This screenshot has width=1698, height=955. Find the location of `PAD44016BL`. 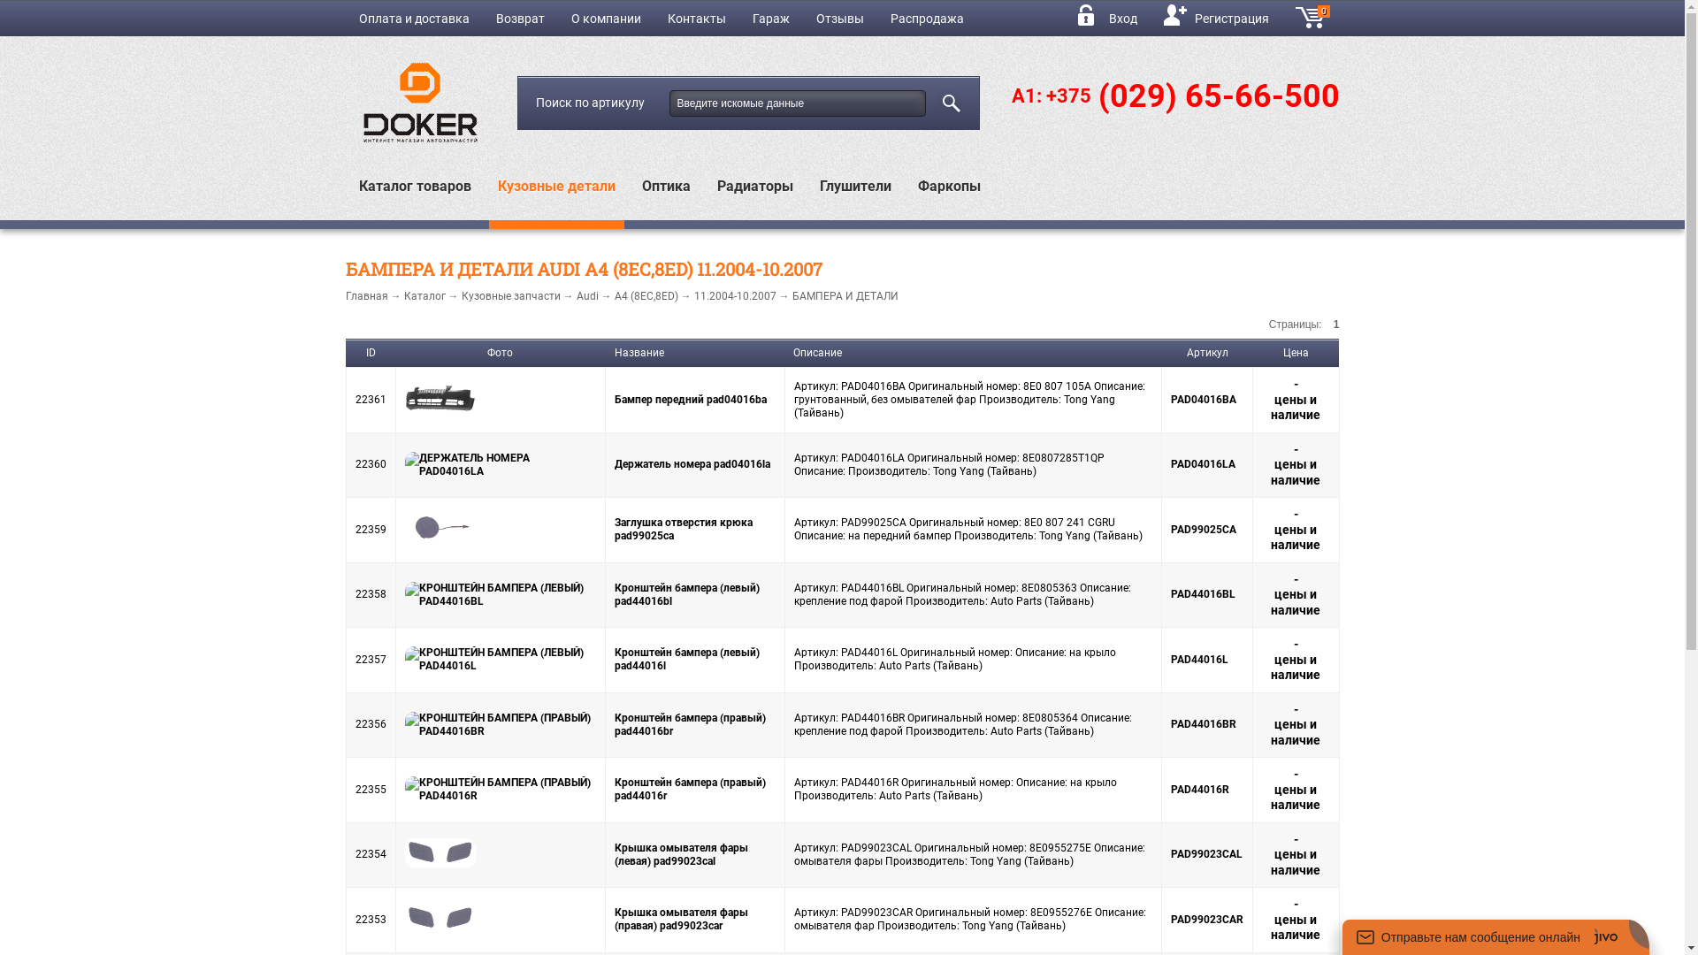

PAD44016BL is located at coordinates (1203, 594).